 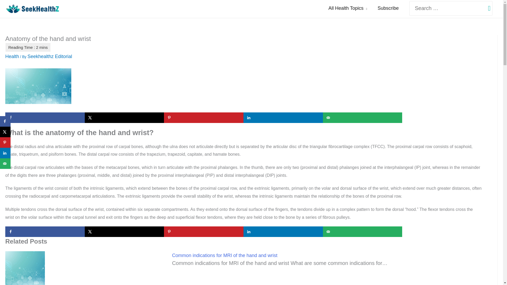 I want to click on Share on X, so click(x=5, y=132).